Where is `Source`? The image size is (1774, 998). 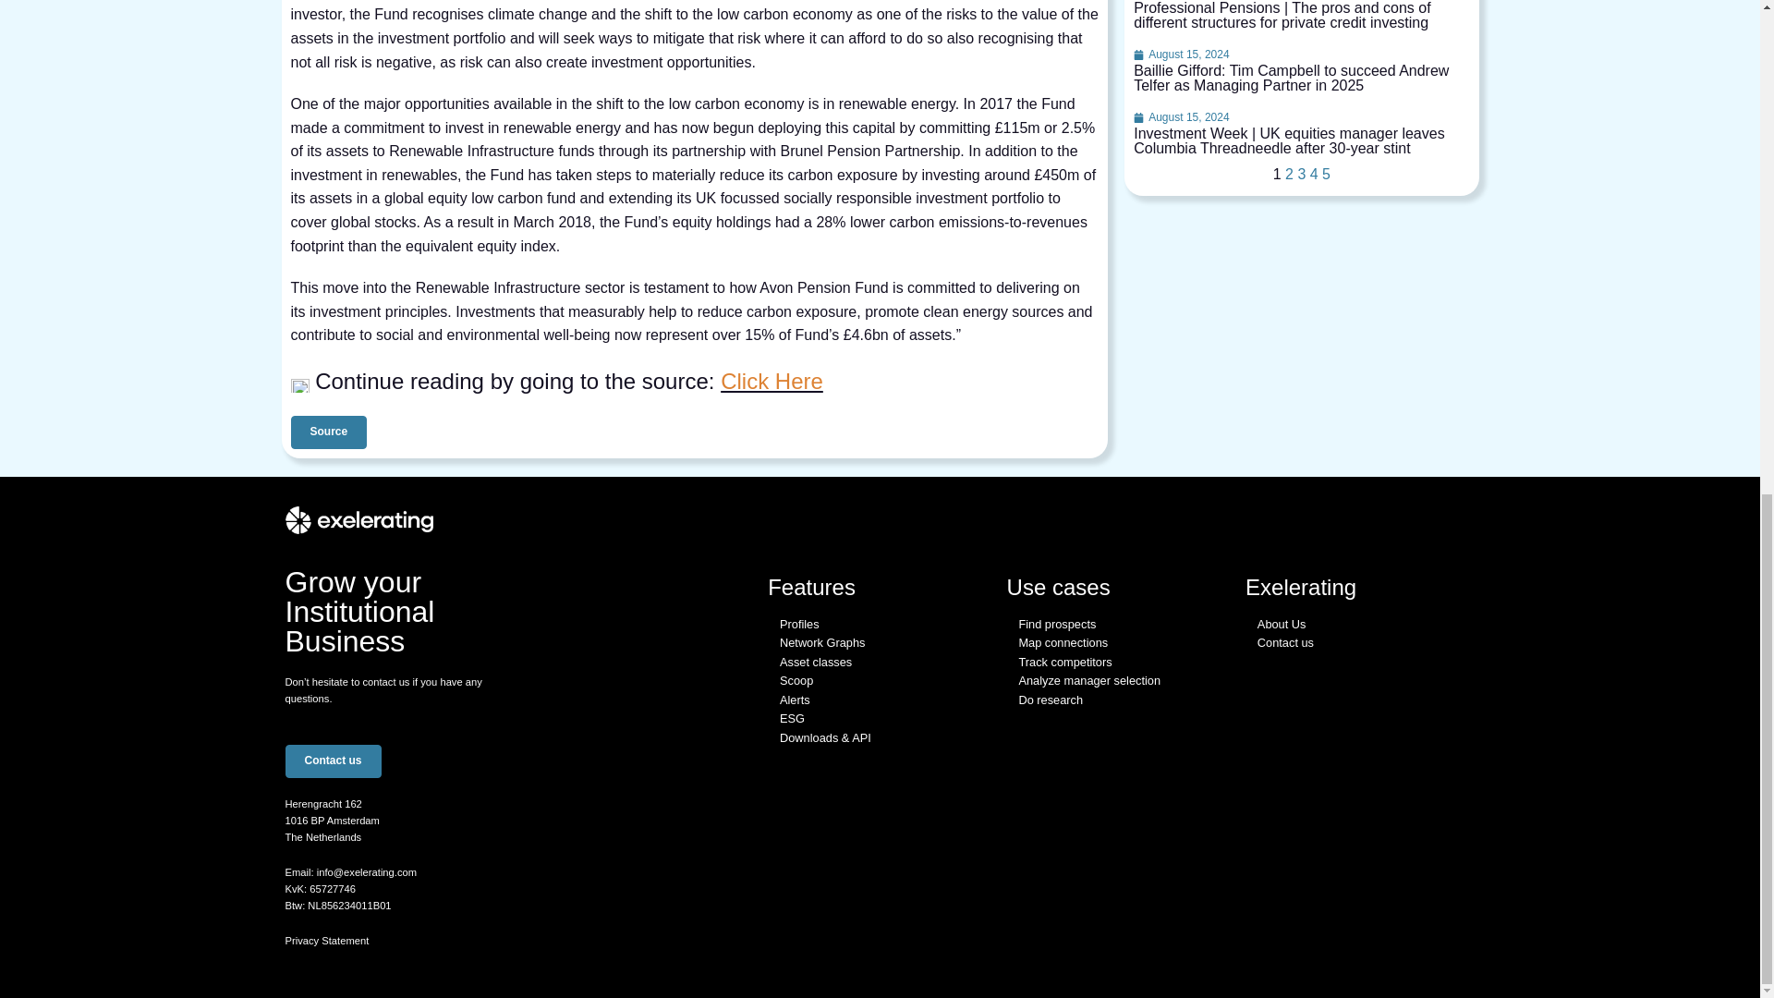 Source is located at coordinates (329, 432).